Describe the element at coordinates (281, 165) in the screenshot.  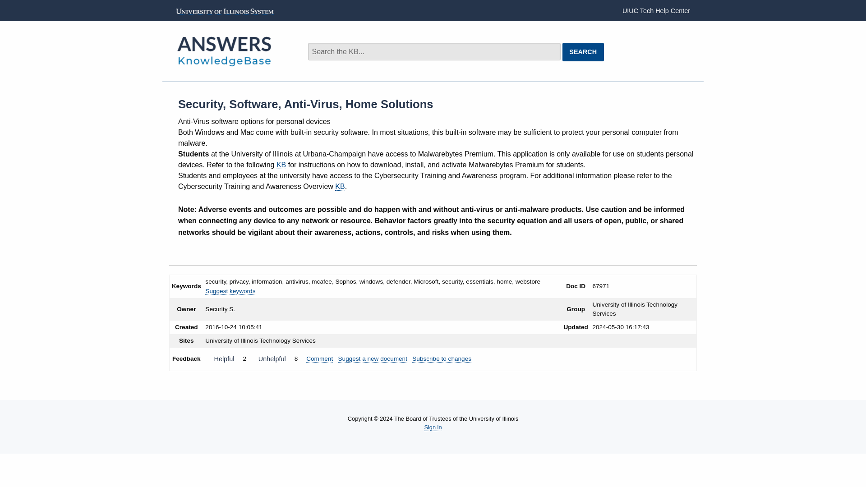
I see `Malwarebytes Premimum for Students` at that location.